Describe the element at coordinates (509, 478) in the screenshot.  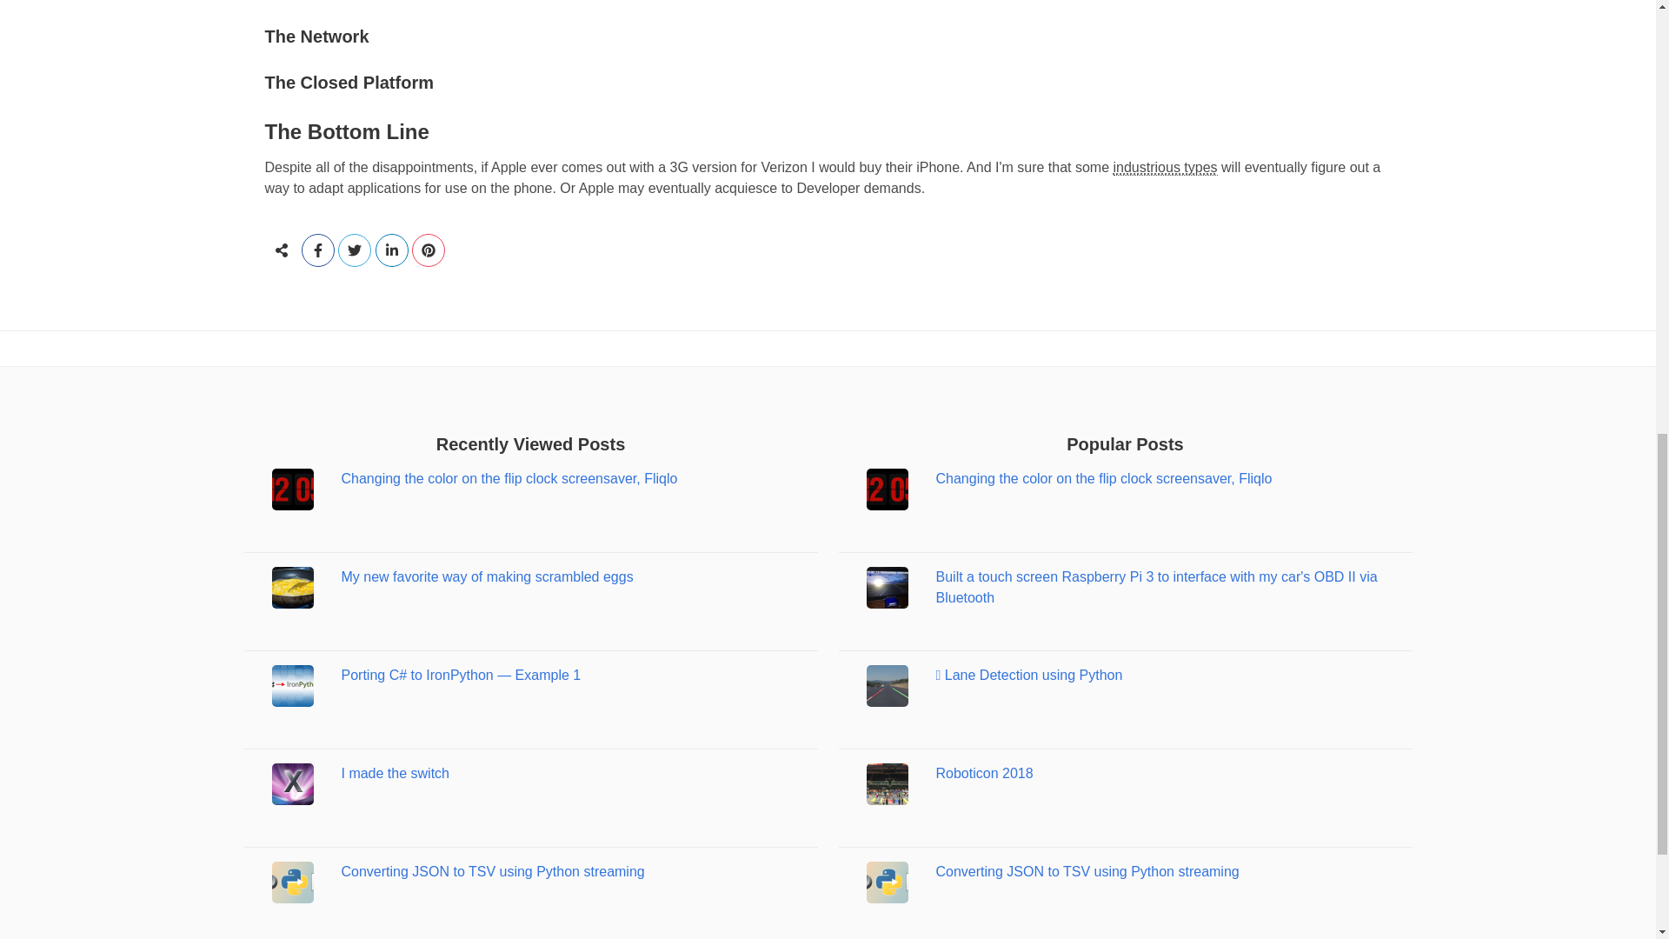
I see `Changing the color on the flip clock screensaver, Fliqlo` at that location.